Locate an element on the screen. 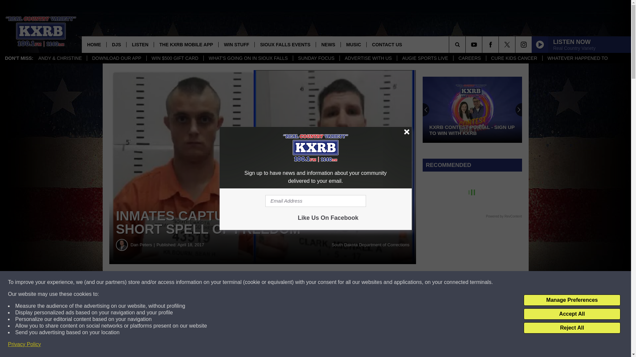  THE KXRB MOBILE APP is located at coordinates (186, 44).